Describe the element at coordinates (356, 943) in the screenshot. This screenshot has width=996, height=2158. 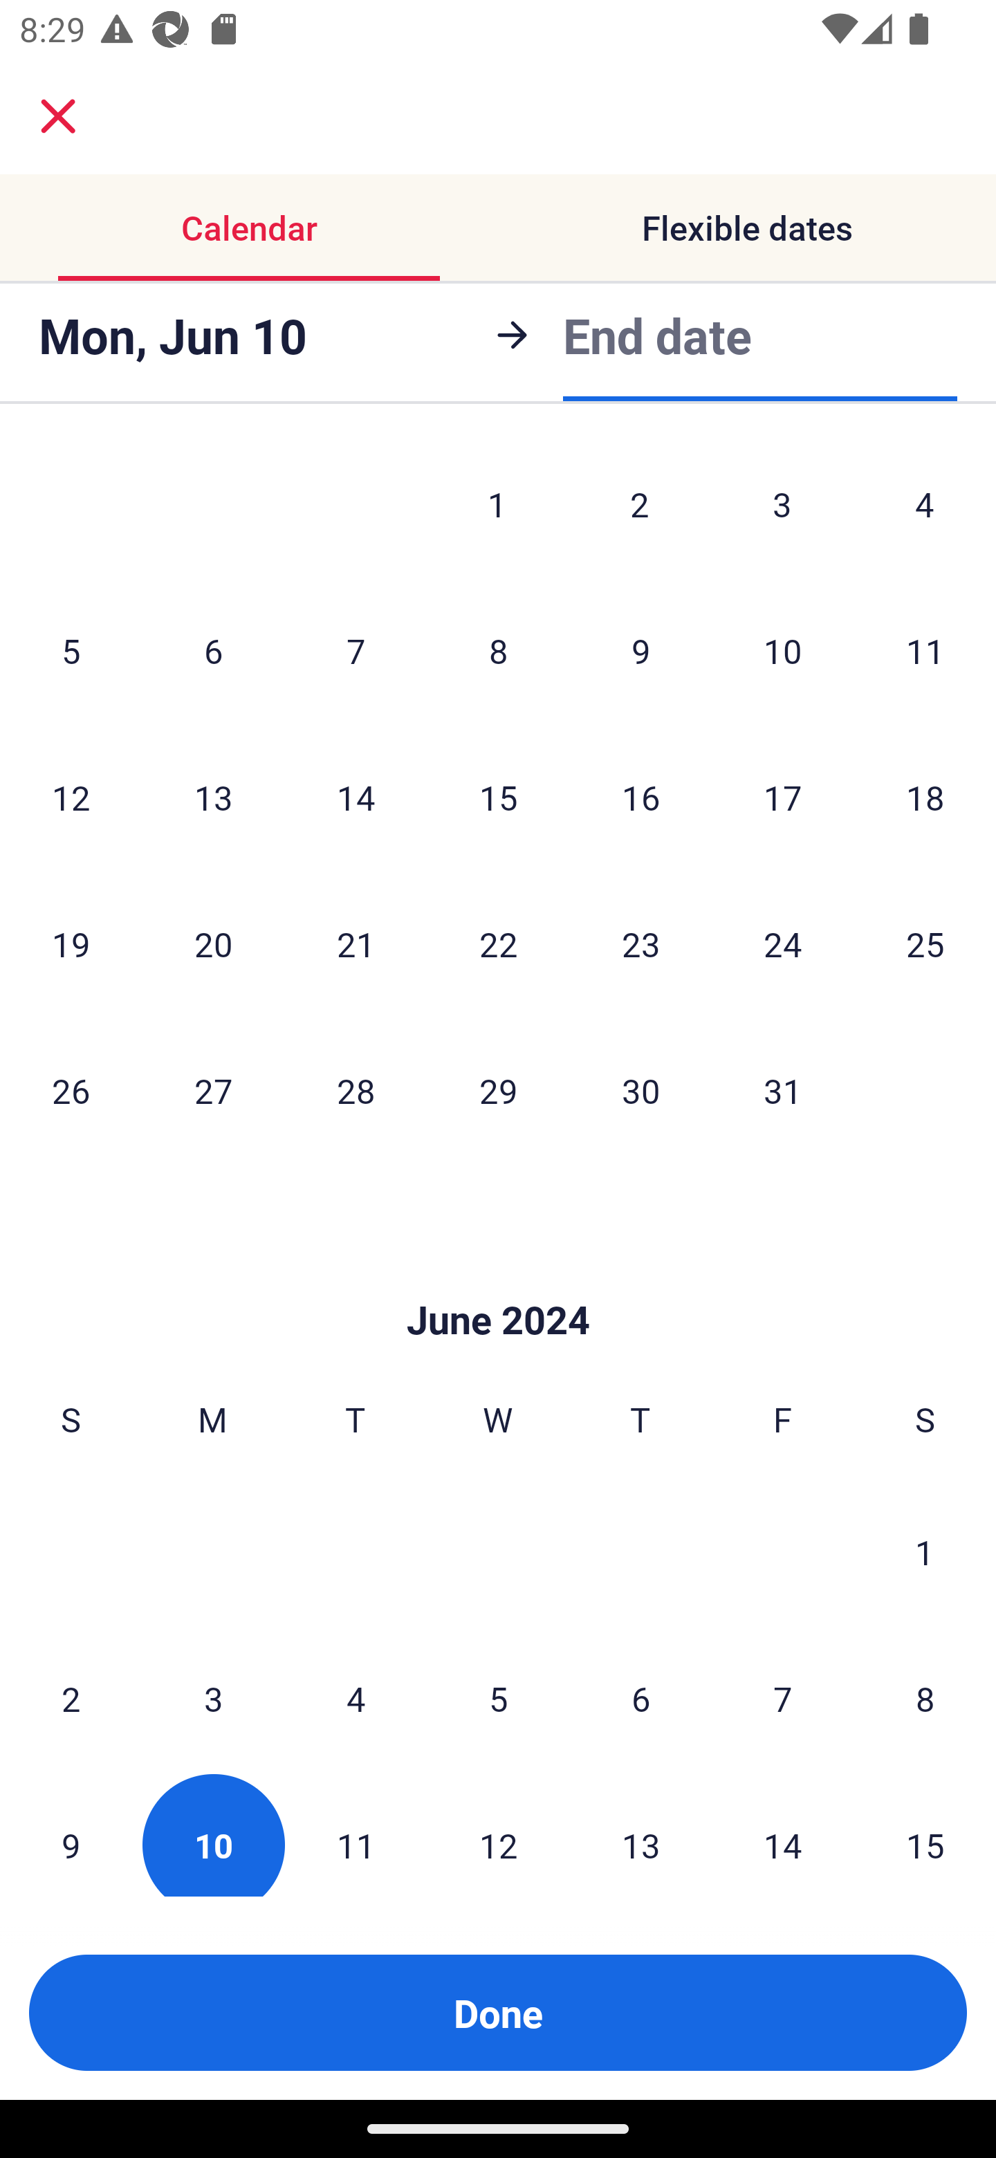
I see `21 Tuesday, May 21, 2024` at that location.